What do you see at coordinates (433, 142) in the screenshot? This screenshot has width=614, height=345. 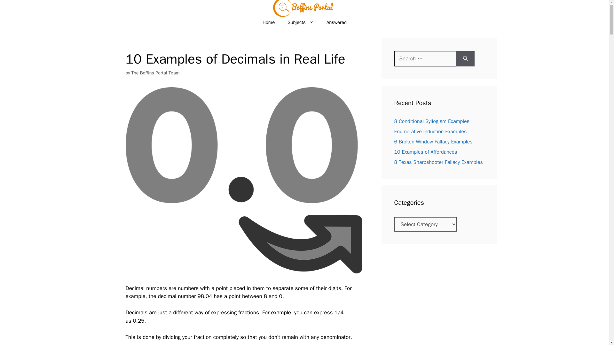 I see `6 Broken Window Fallacy Examples` at bounding box center [433, 142].